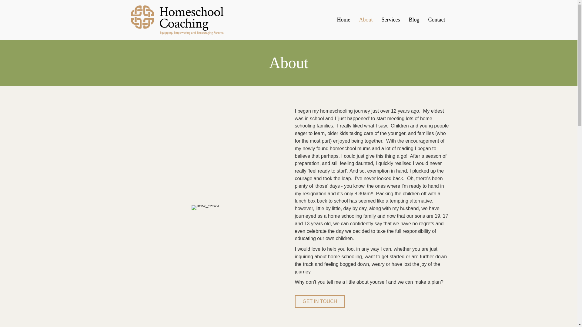 The height and width of the screenshot is (327, 582). Describe the element at coordinates (436, 20) in the screenshot. I see `Contact` at that location.